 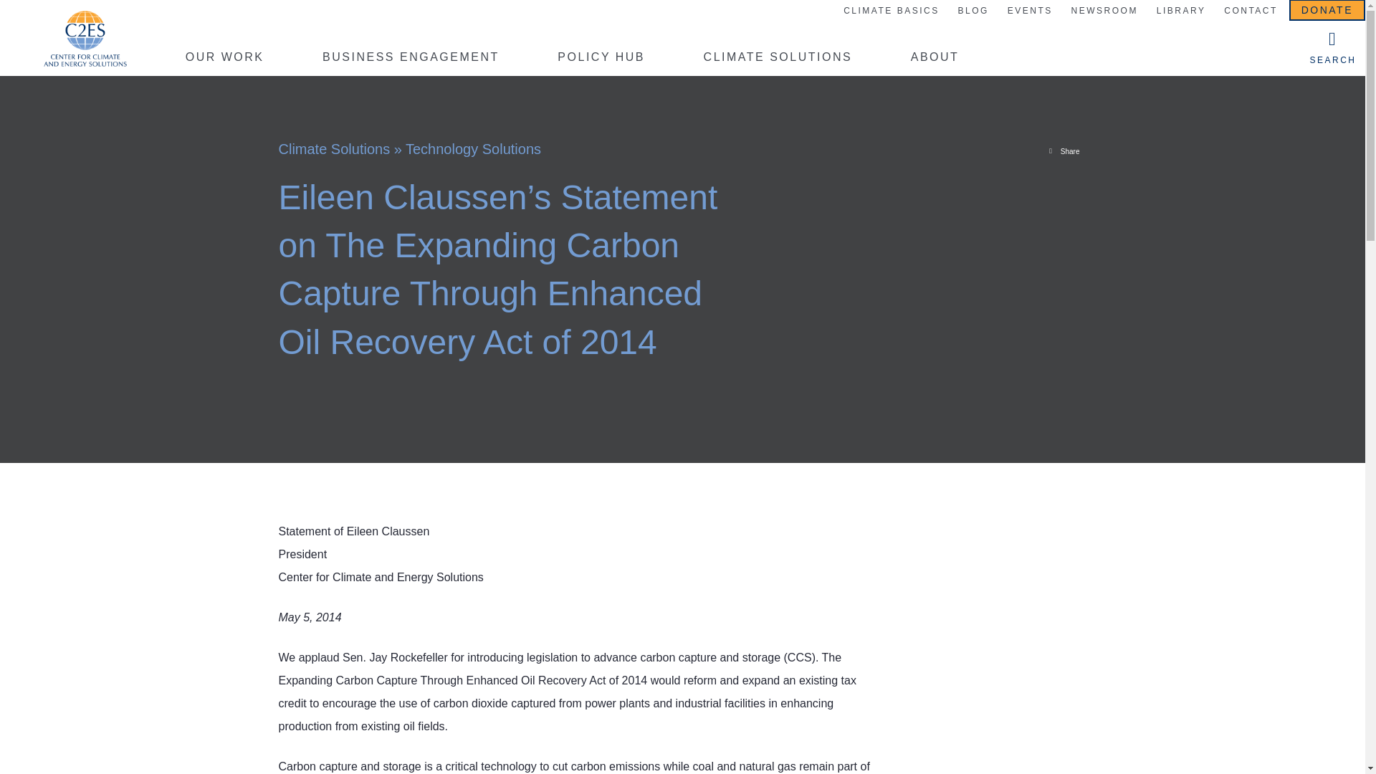 I want to click on SEARCH, so click(x=1332, y=47).